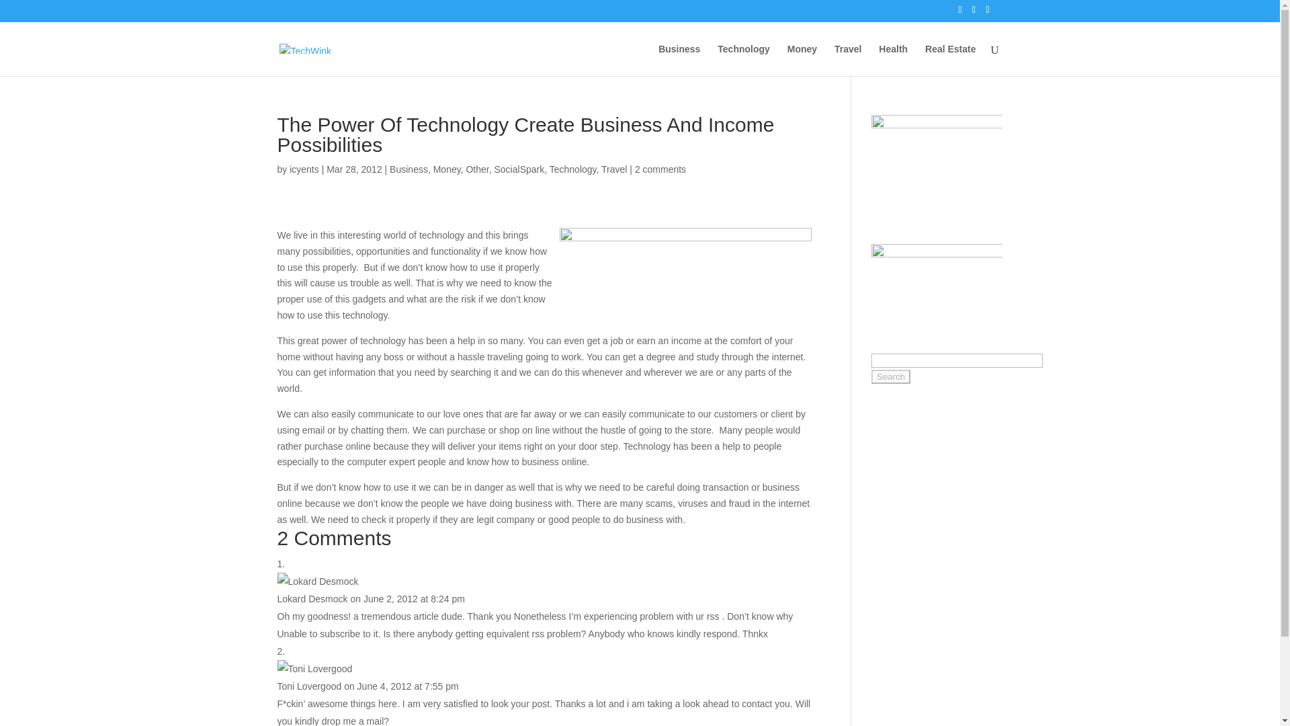 This screenshot has height=726, width=1290. What do you see at coordinates (679, 60) in the screenshot?
I see `Business` at bounding box center [679, 60].